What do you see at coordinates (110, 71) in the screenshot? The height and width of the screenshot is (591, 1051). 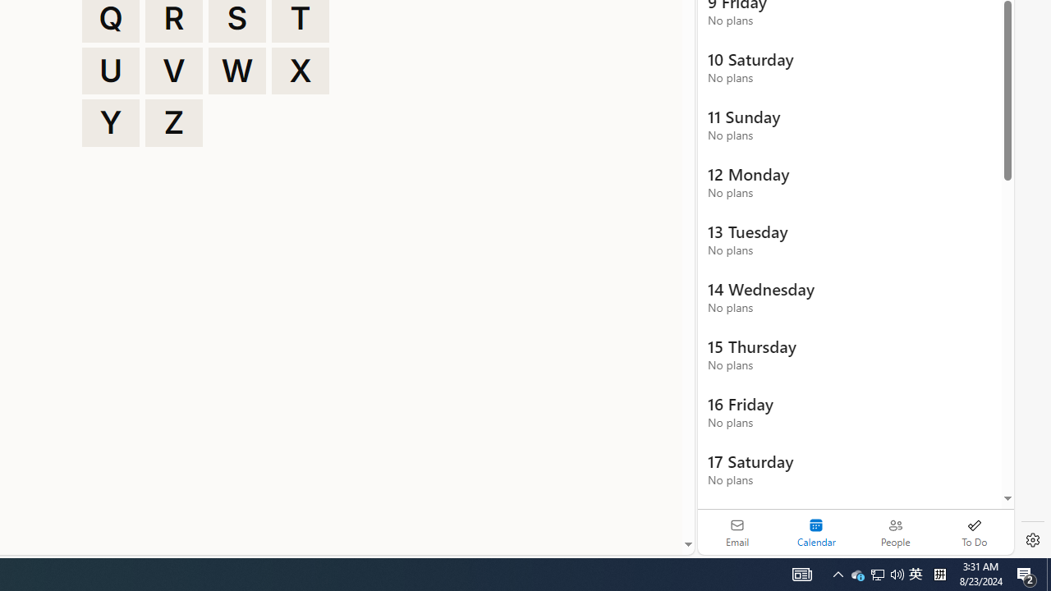 I see `U` at bounding box center [110, 71].